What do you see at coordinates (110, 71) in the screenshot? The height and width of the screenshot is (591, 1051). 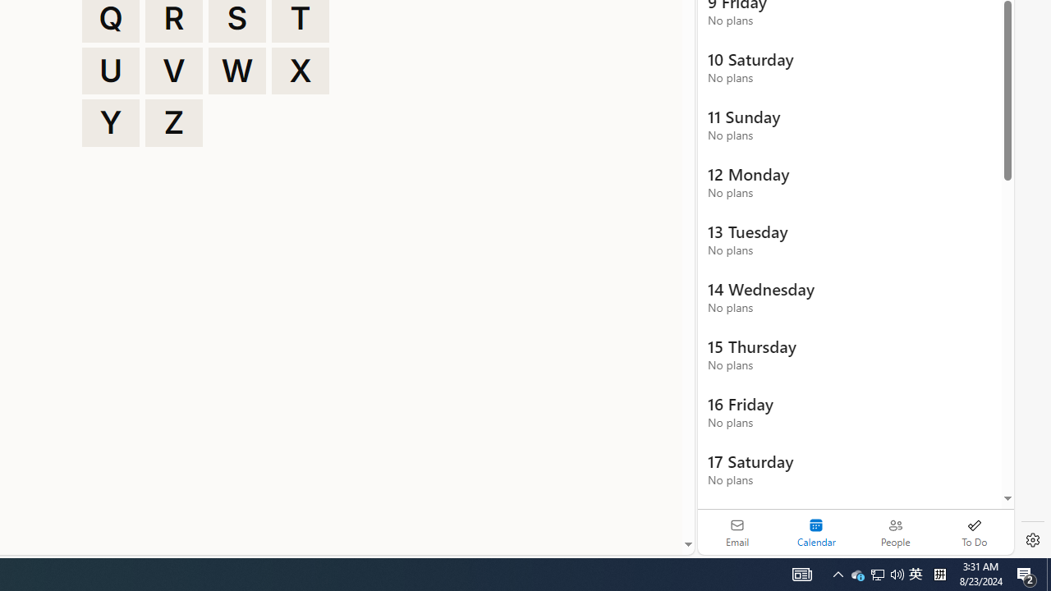 I see `U` at bounding box center [110, 71].